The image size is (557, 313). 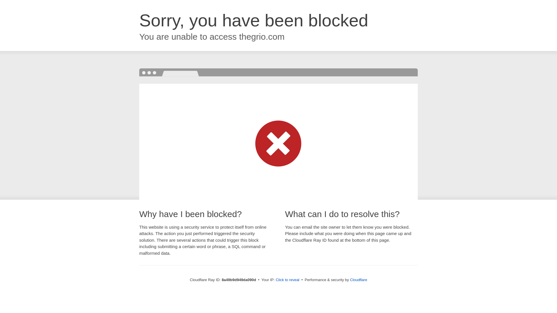 I want to click on Click to reveal, so click(x=287, y=280).